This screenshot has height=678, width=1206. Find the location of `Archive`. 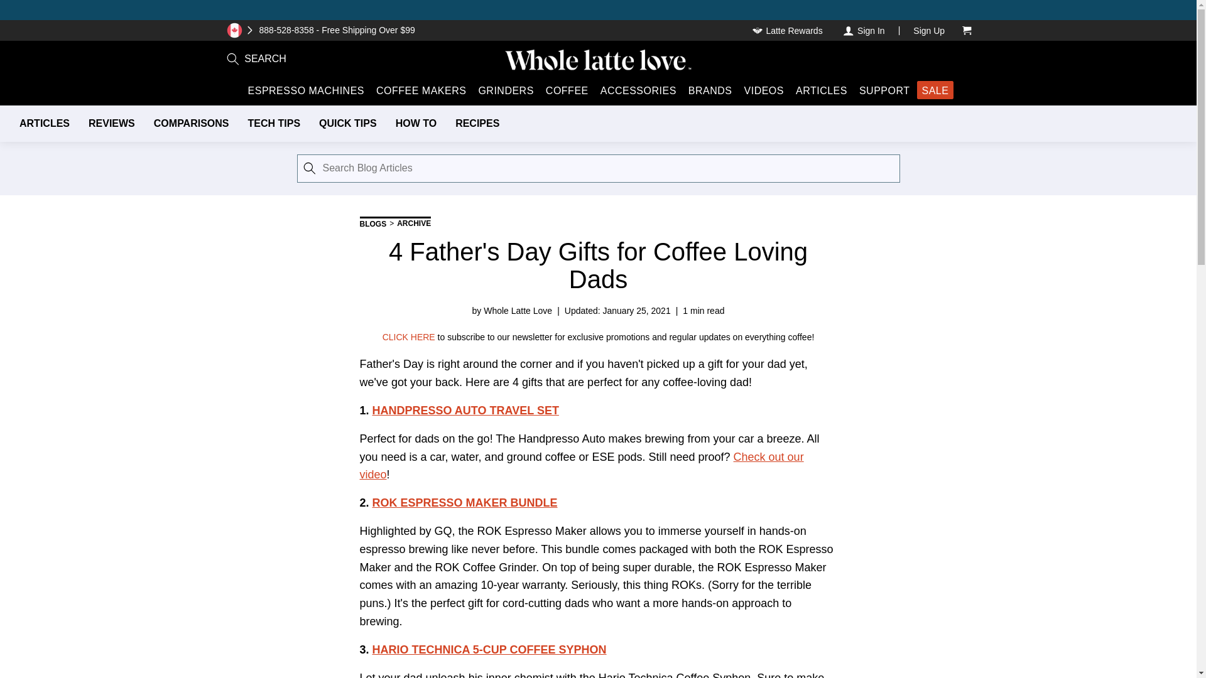

Archive is located at coordinates (413, 223).